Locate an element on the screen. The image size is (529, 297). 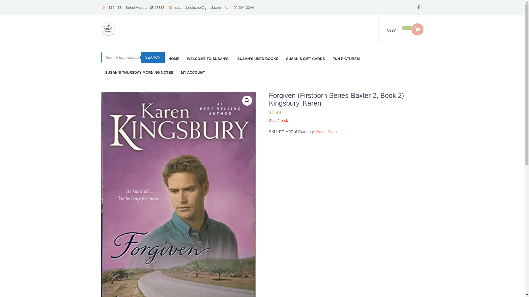
Out of Stock is located at coordinates (326, 131).